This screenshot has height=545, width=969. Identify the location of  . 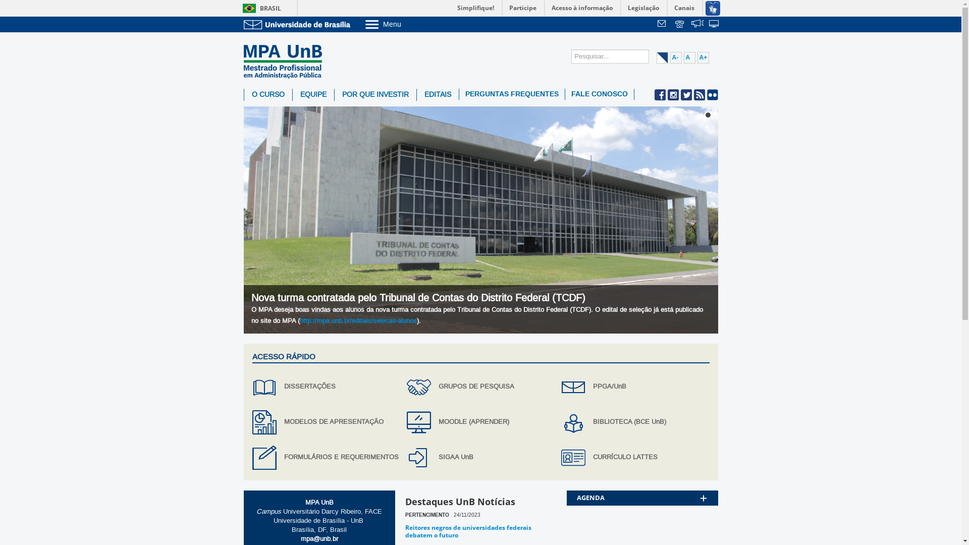
(697, 25).